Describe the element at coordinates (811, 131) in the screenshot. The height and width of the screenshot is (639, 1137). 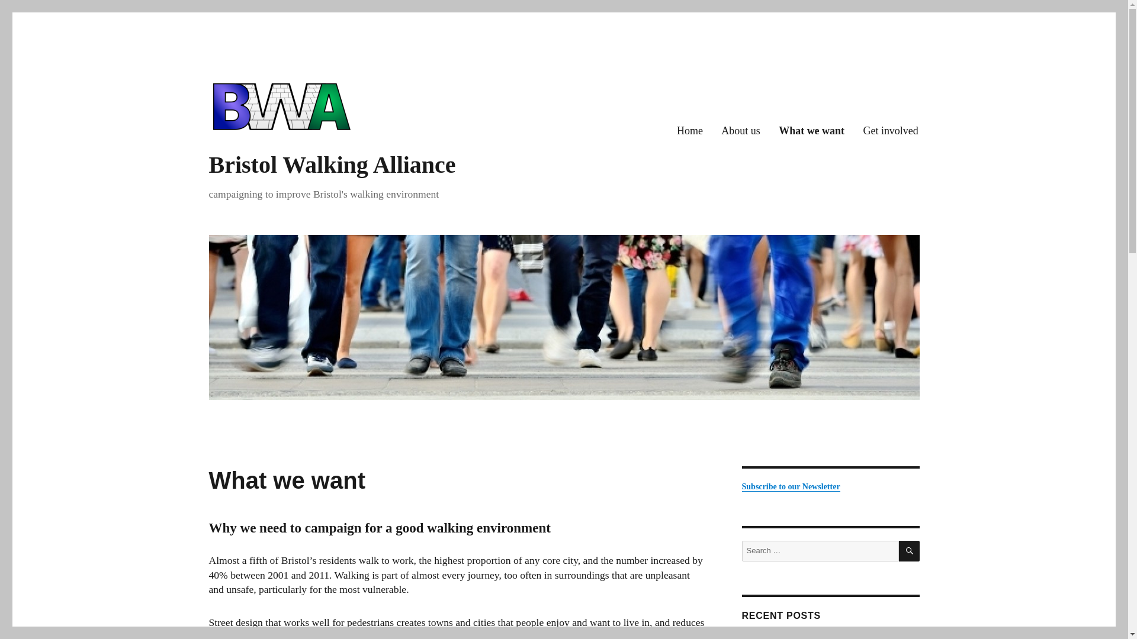
I see `What we want` at that location.